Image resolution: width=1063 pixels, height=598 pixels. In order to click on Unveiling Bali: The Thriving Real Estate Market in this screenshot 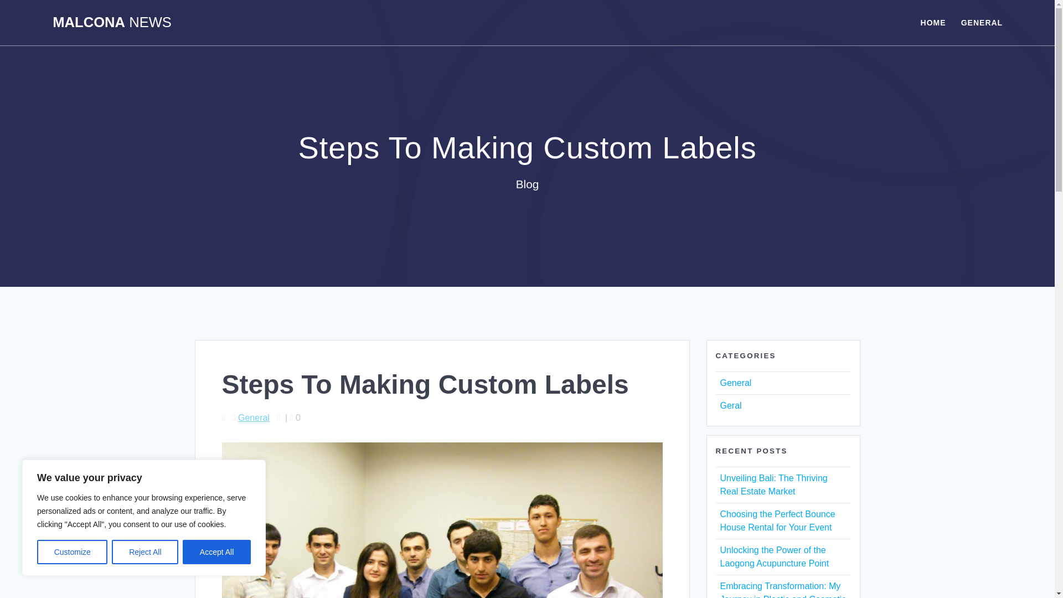, I will do `click(773, 485)`.